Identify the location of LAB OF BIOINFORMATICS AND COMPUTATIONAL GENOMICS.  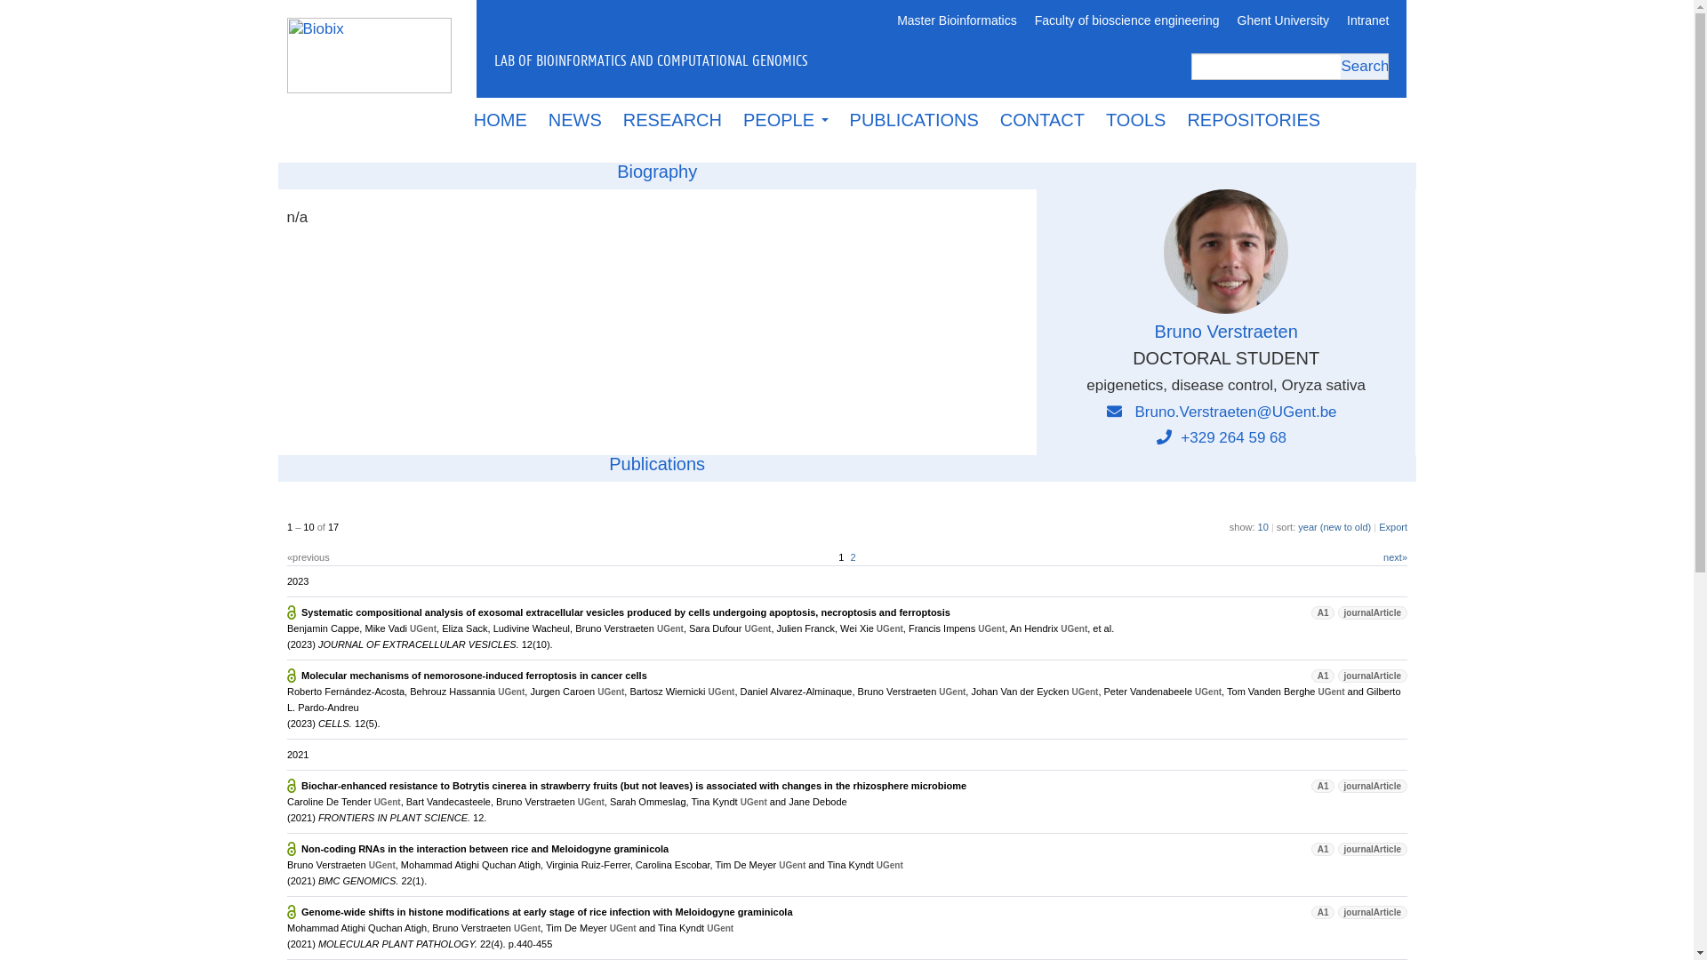
(752, 60).